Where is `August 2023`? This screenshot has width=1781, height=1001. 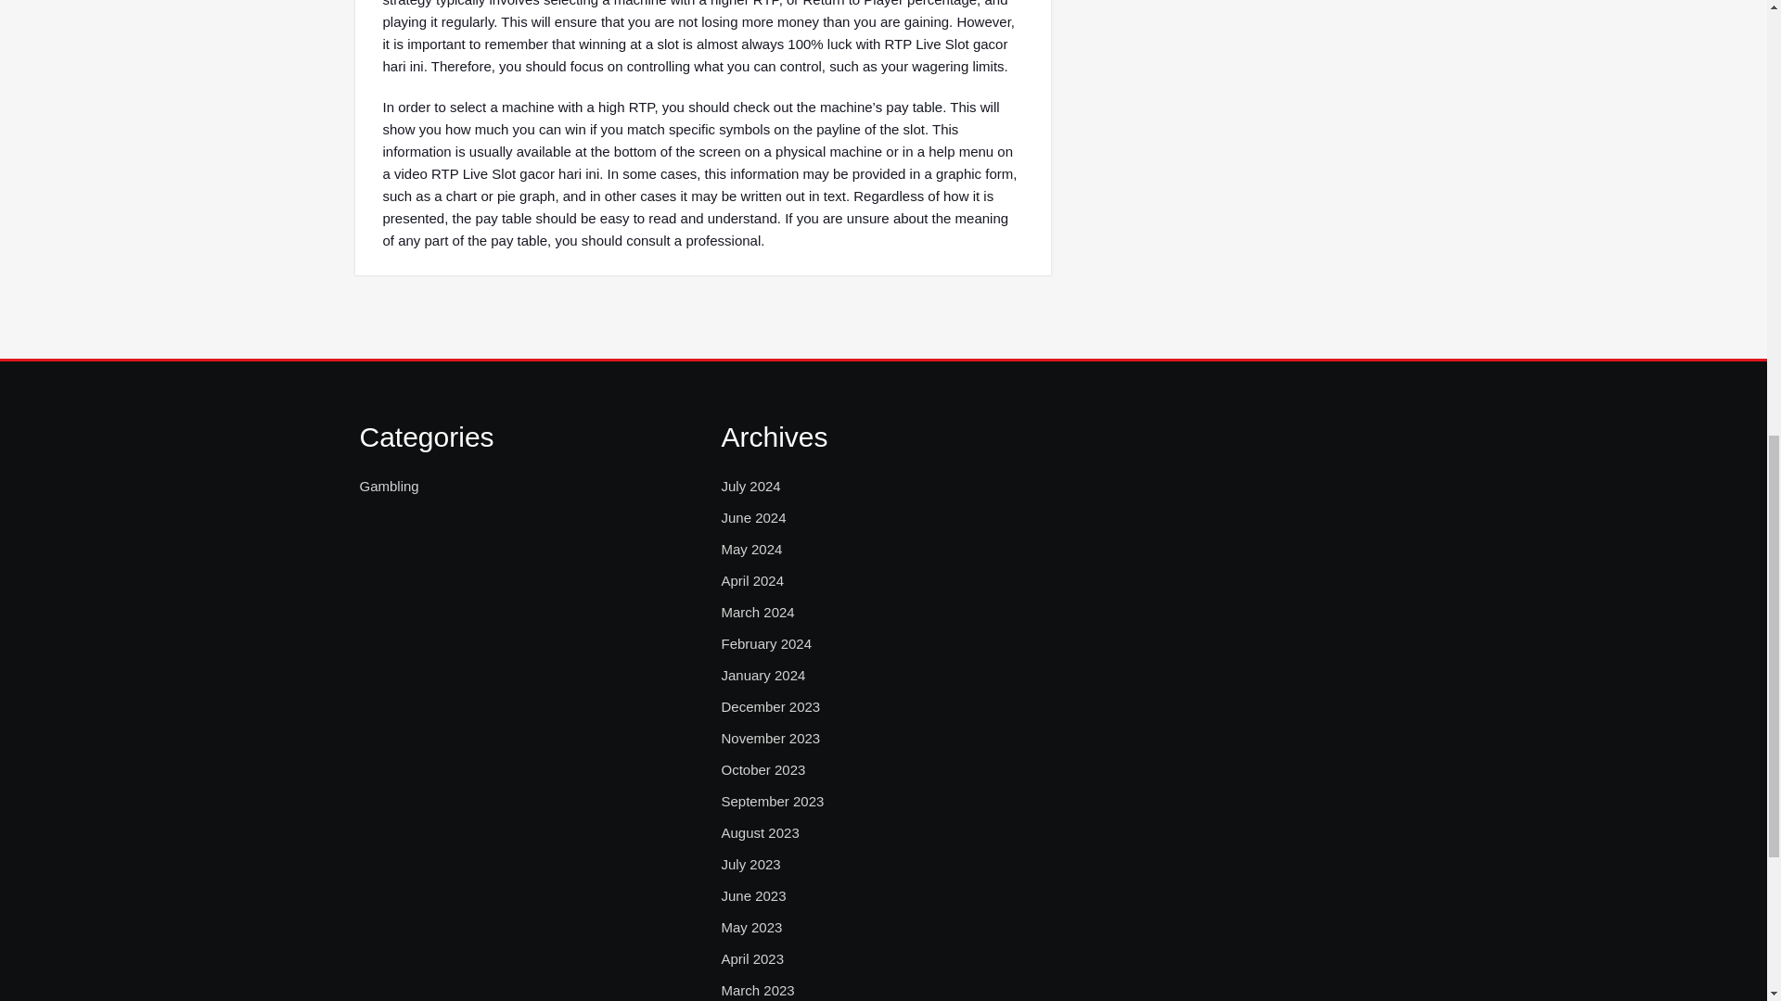
August 2023 is located at coordinates (759, 832).